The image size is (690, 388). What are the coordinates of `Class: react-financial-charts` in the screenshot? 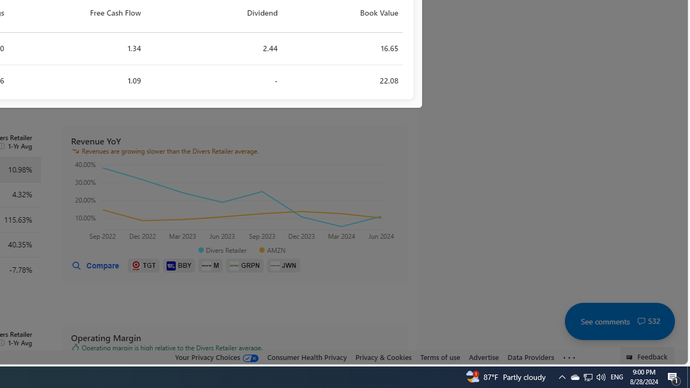 It's located at (235, 202).